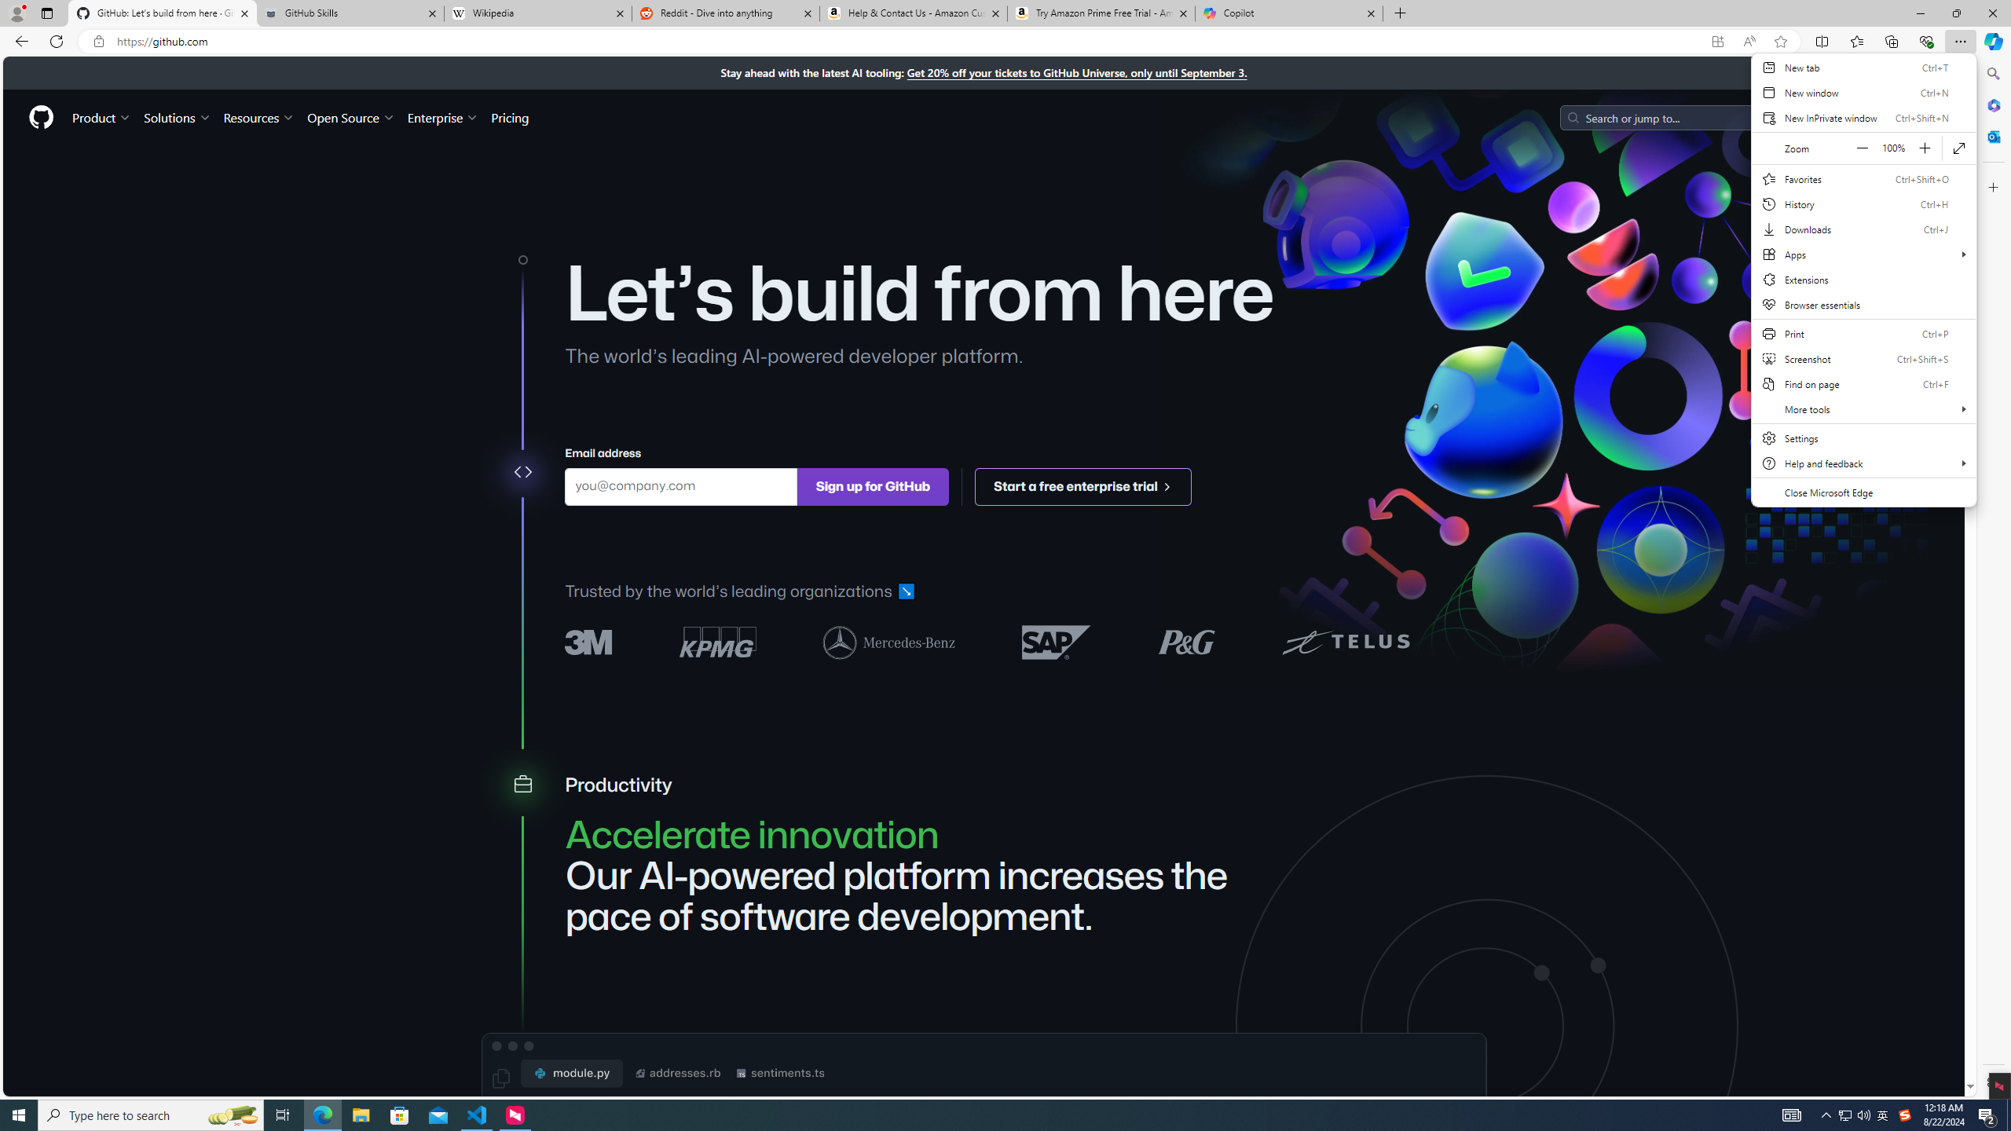 Image resolution: width=2011 pixels, height=1131 pixels. I want to click on App available. Install GitHub, so click(1717, 42).